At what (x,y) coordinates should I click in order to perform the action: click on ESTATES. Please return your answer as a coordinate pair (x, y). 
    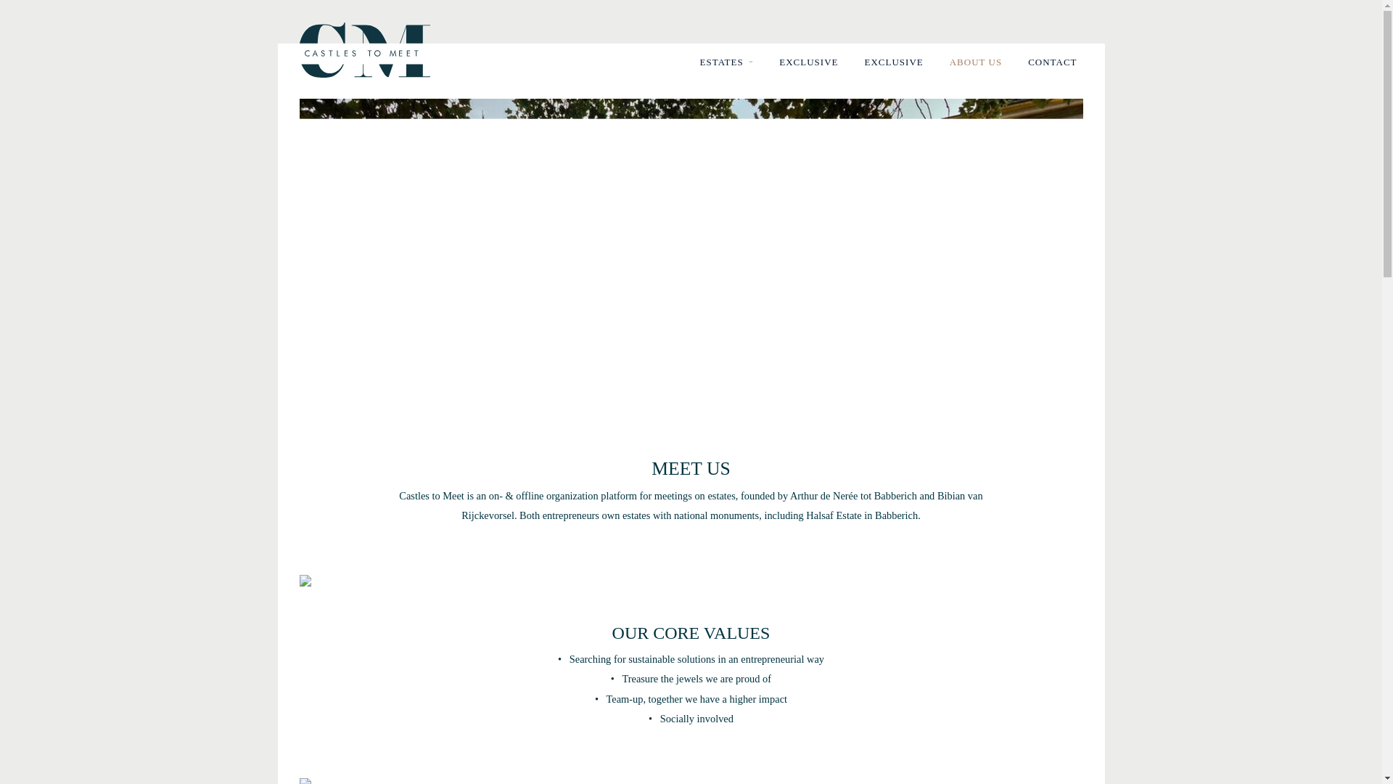
    Looking at the image, I should click on (726, 62).